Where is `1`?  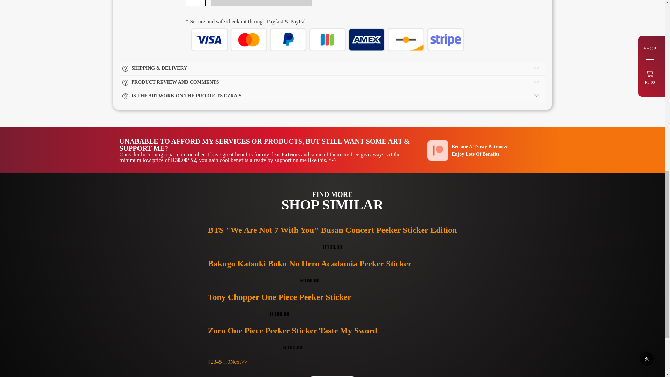
1 is located at coordinates (196, 3).